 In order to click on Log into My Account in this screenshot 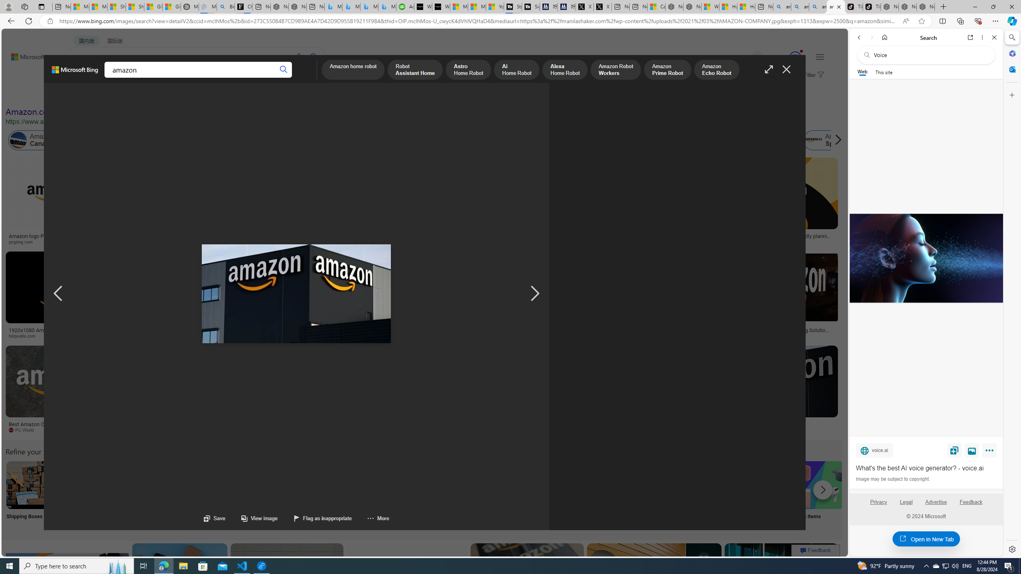, I will do `click(188, 495)`.